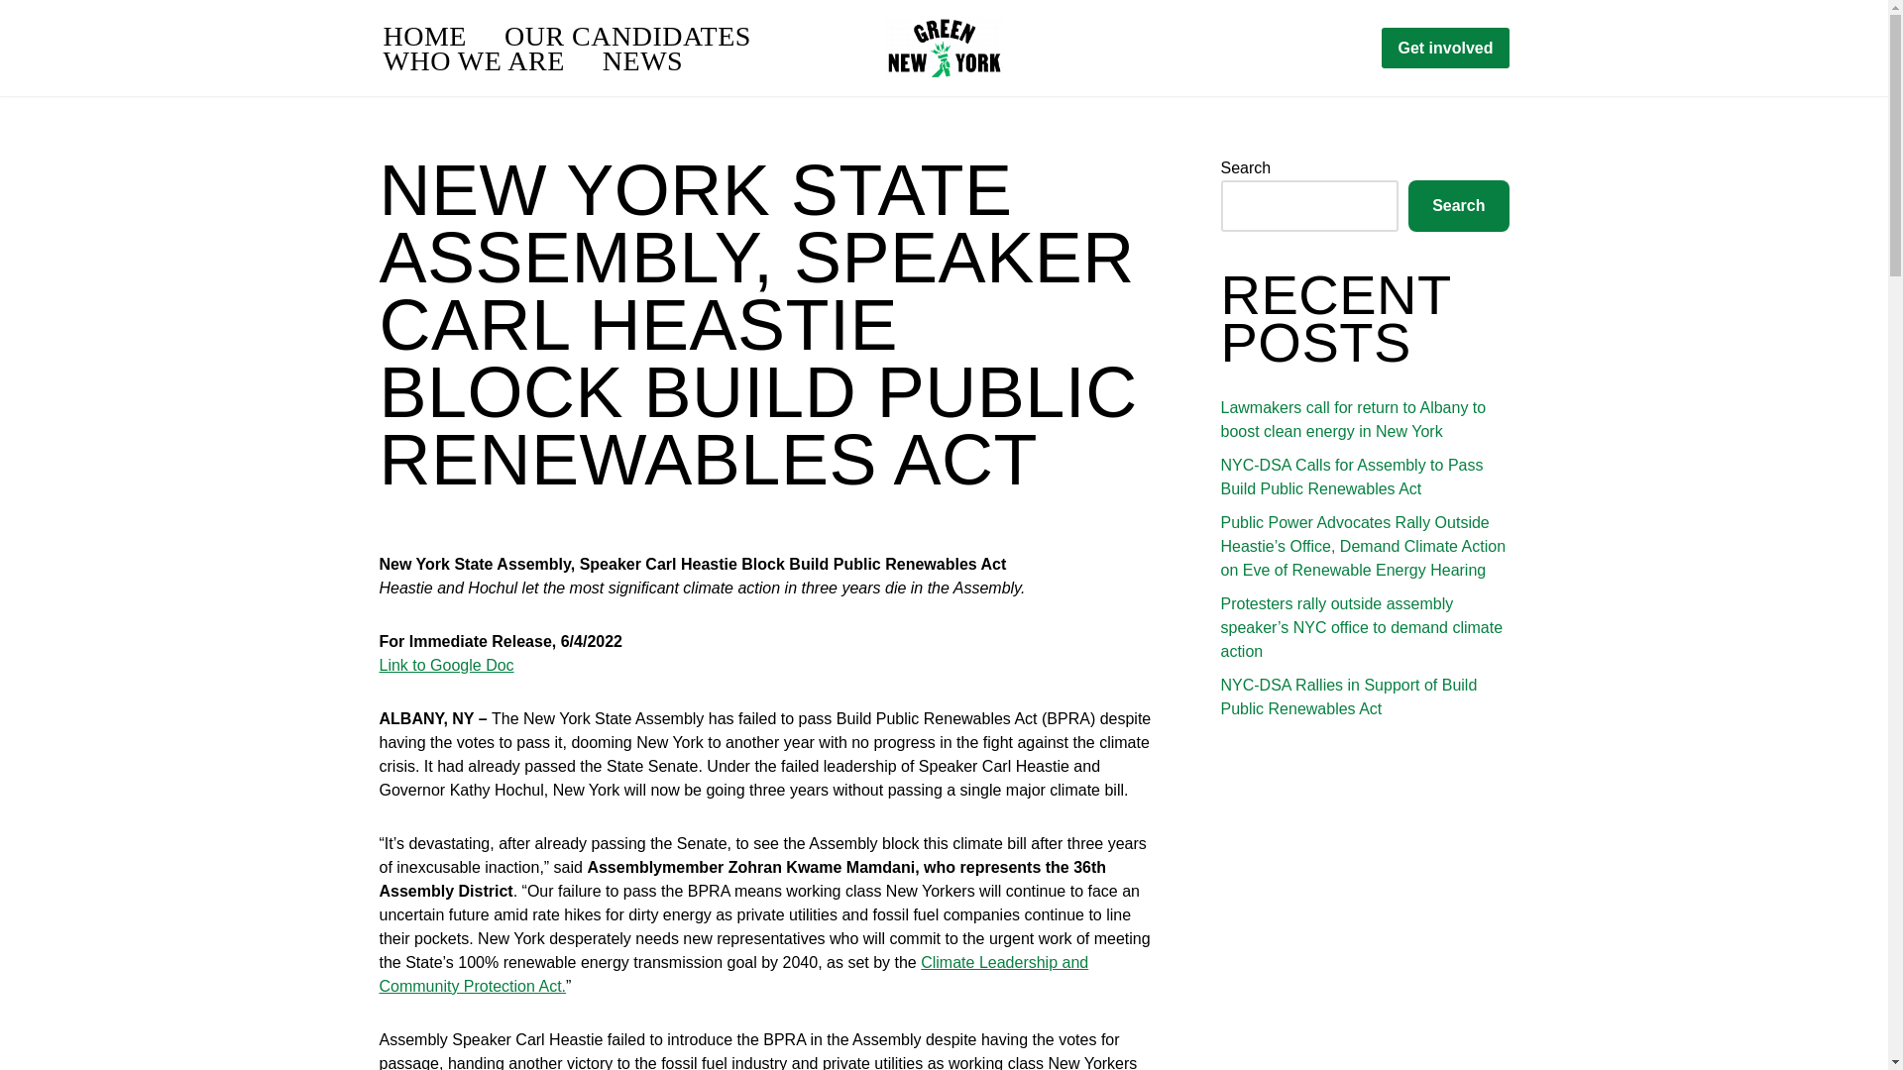 The height and width of the screenshot is (1070, 1903). I want to click on OUR CANDIDATES, so click(627, 36).